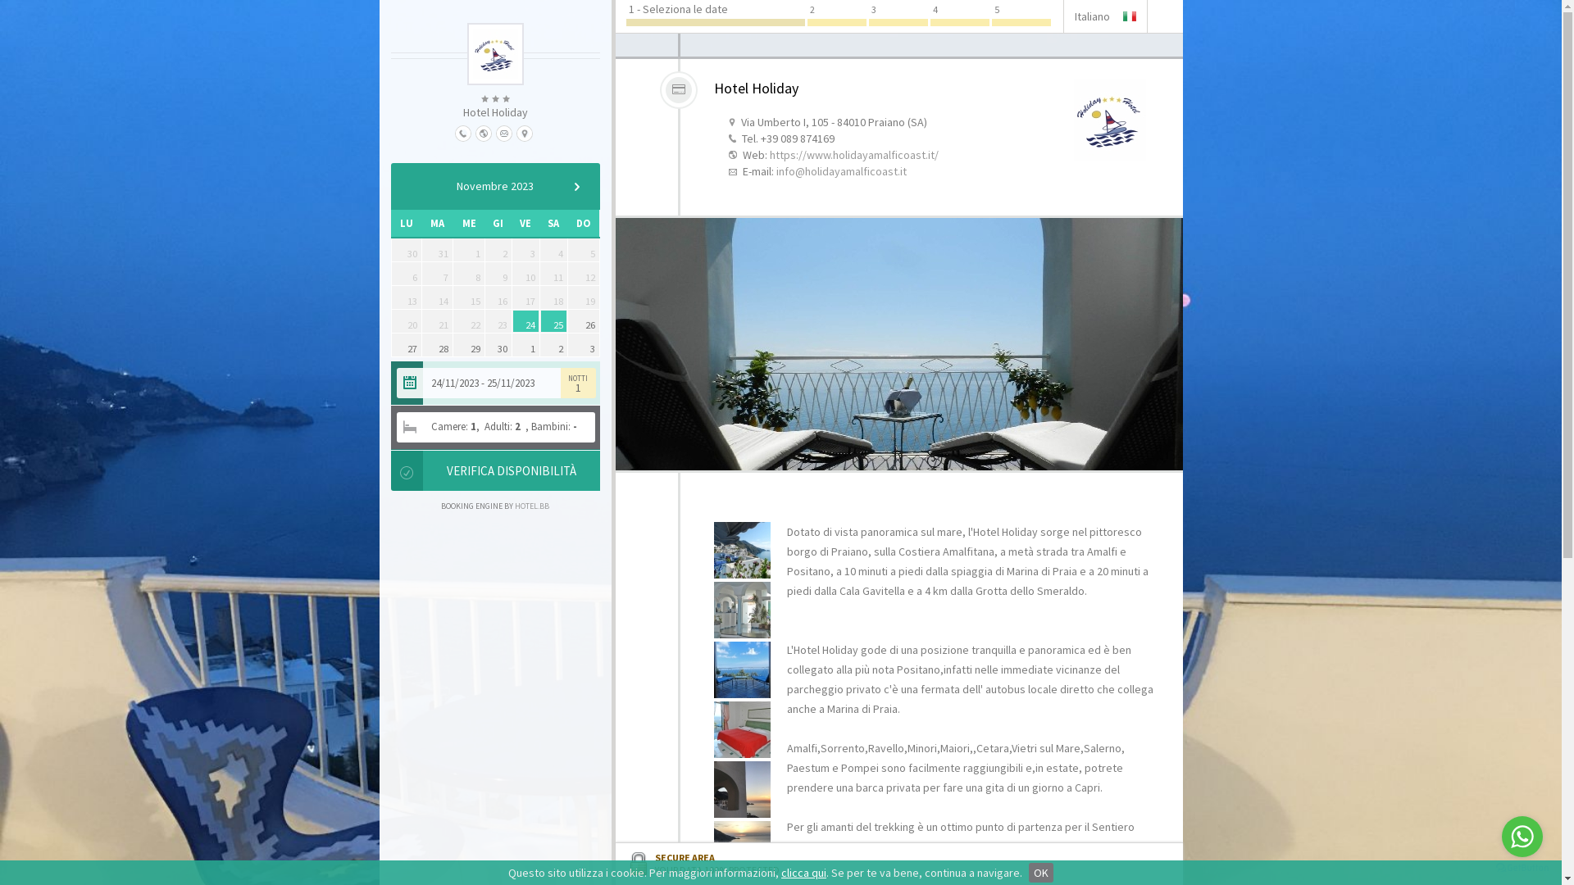  Describe the element at coordinates (584, 321) in the screenshot. I see `26` at that location.